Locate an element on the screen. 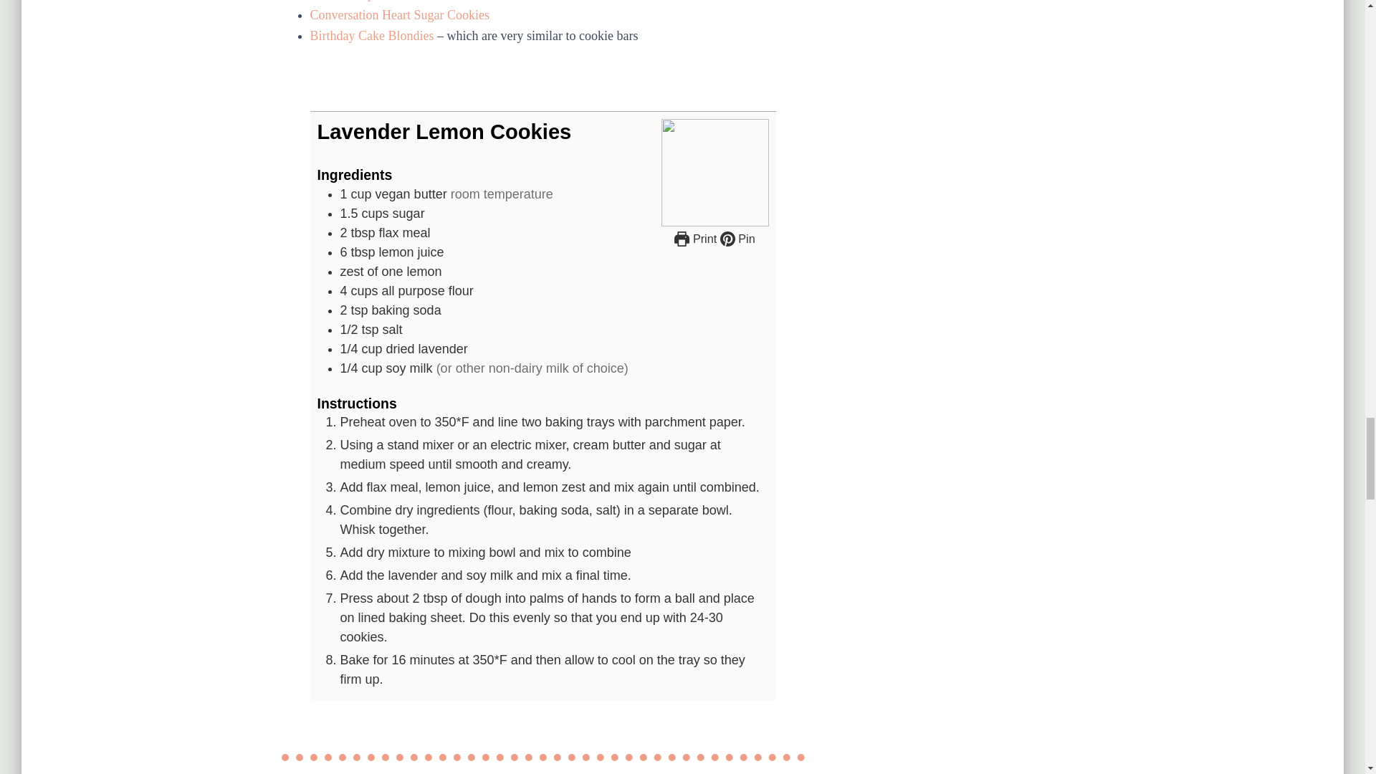  Print is located at coordinates (695, 239).